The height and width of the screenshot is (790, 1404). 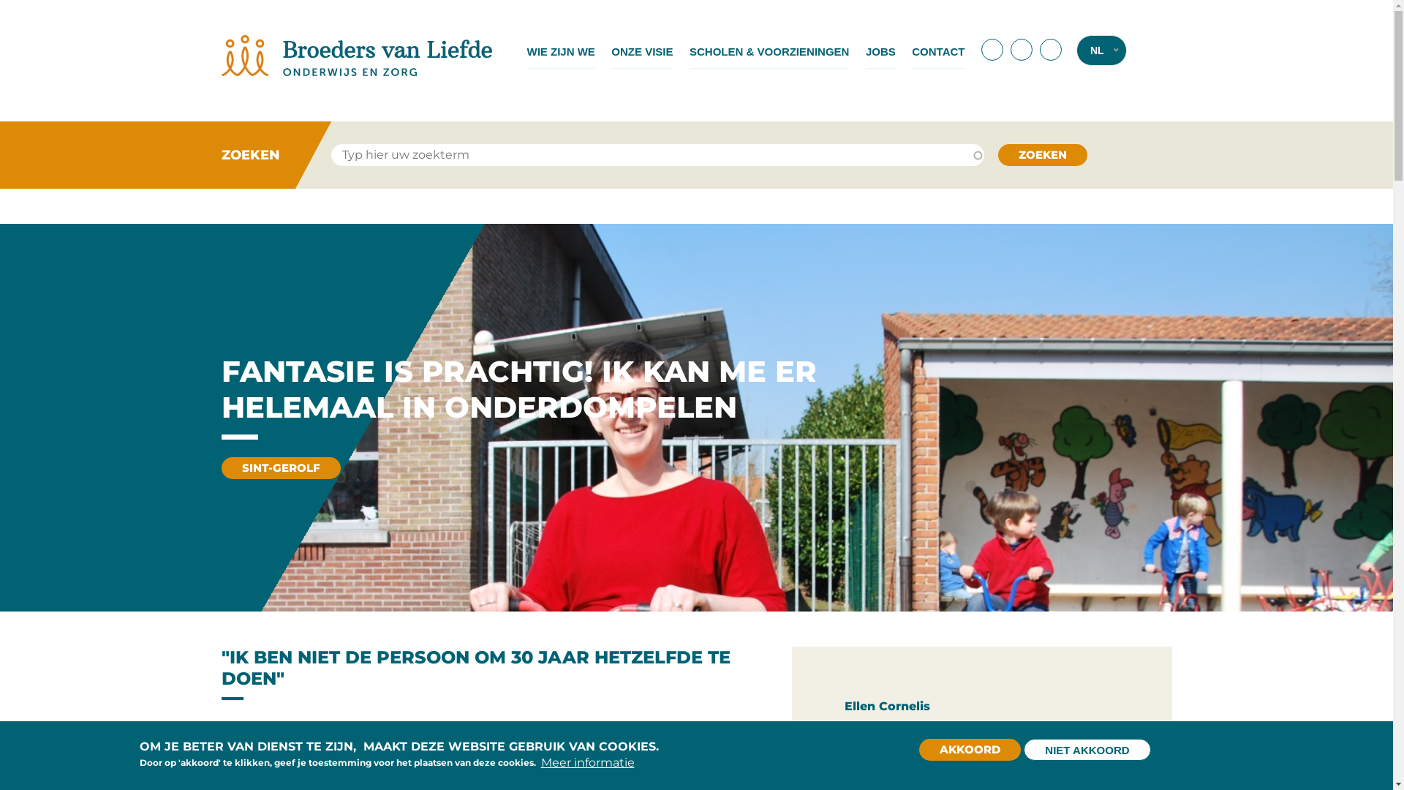 I want to click on JOBS, so click(x=880, y=52).